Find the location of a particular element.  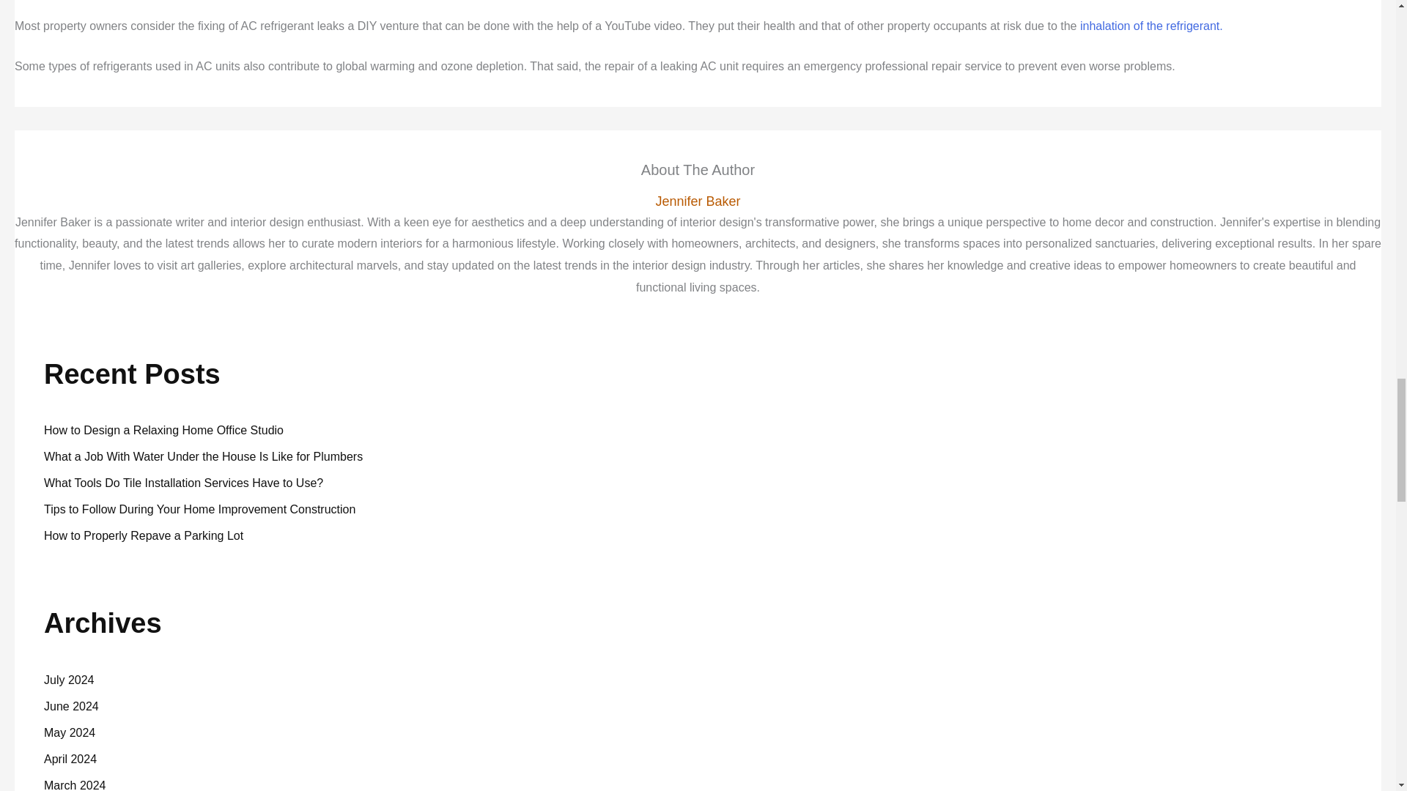

April 2024 is located at coordinates (70, 759).